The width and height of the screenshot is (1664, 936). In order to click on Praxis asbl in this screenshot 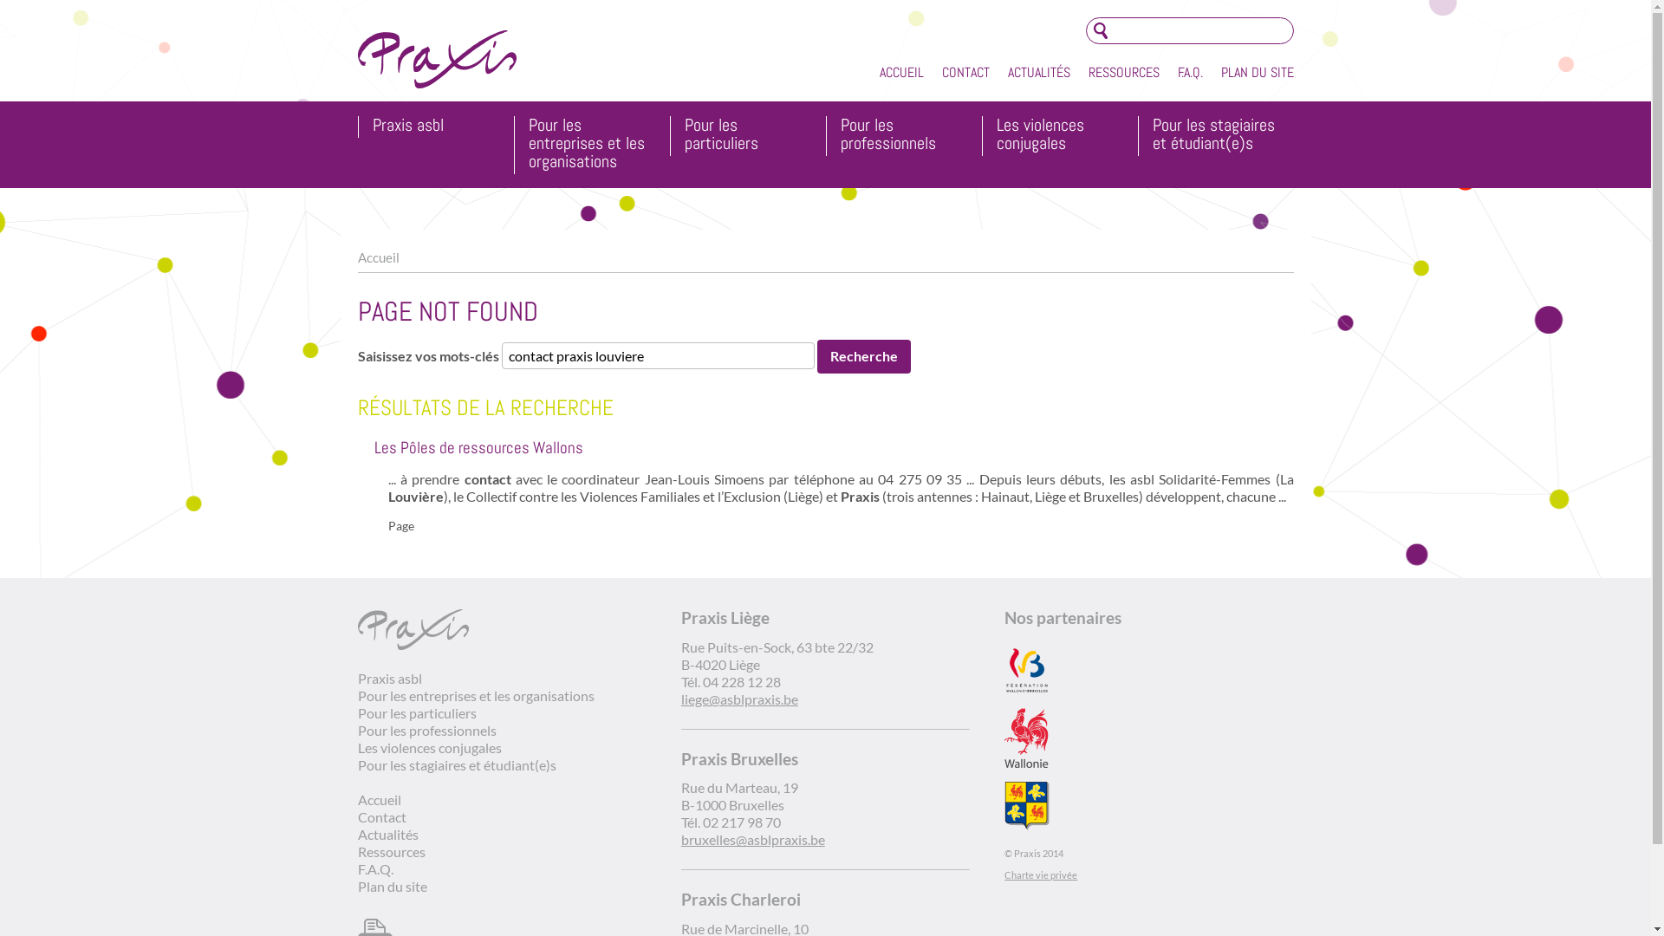, I will do `click(389, 678)`.